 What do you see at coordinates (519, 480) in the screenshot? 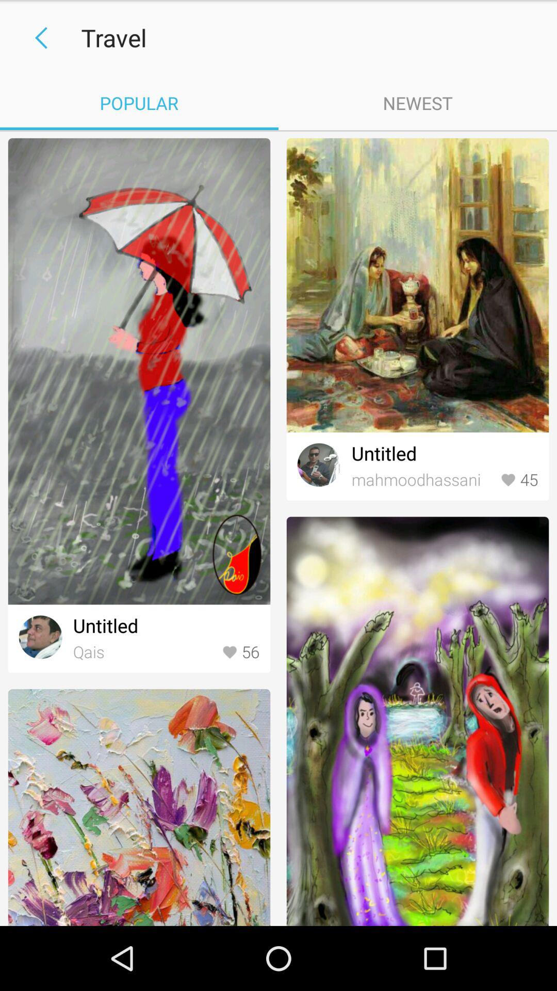
I see `turn on icon to the right of mahmoodhassani icon` at bounding box center [519, 480].